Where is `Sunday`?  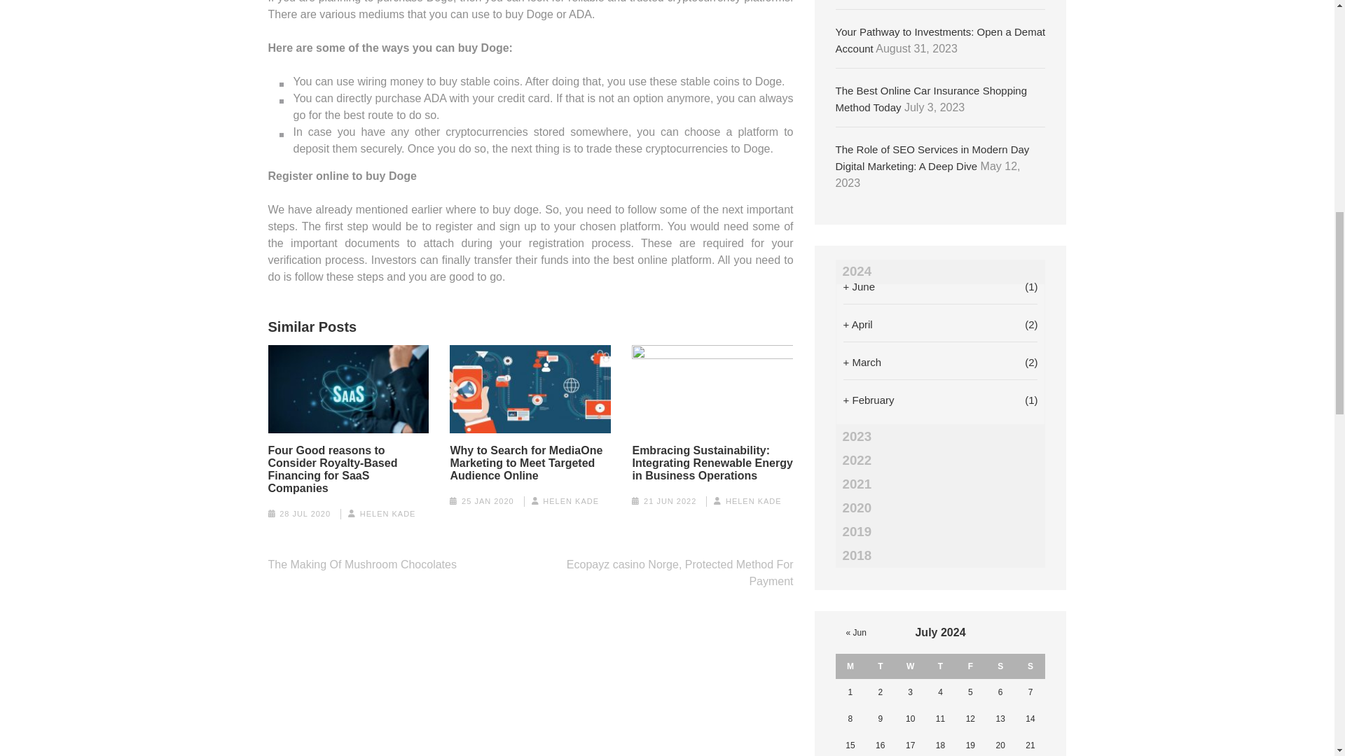
Sunday is located at coordinates (1030, 666).